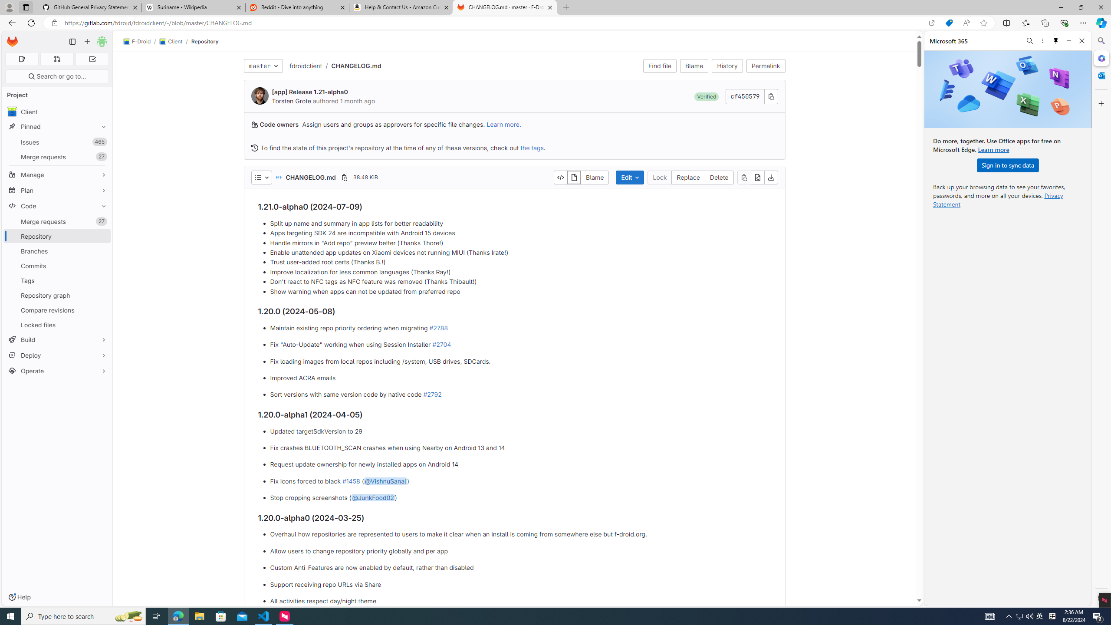 Image resolution: width=1111 pixels, height=625 pixels. Describe the element at coordinates (1056, 41) in the screenshot. I see `Unpin side pane` at that location.